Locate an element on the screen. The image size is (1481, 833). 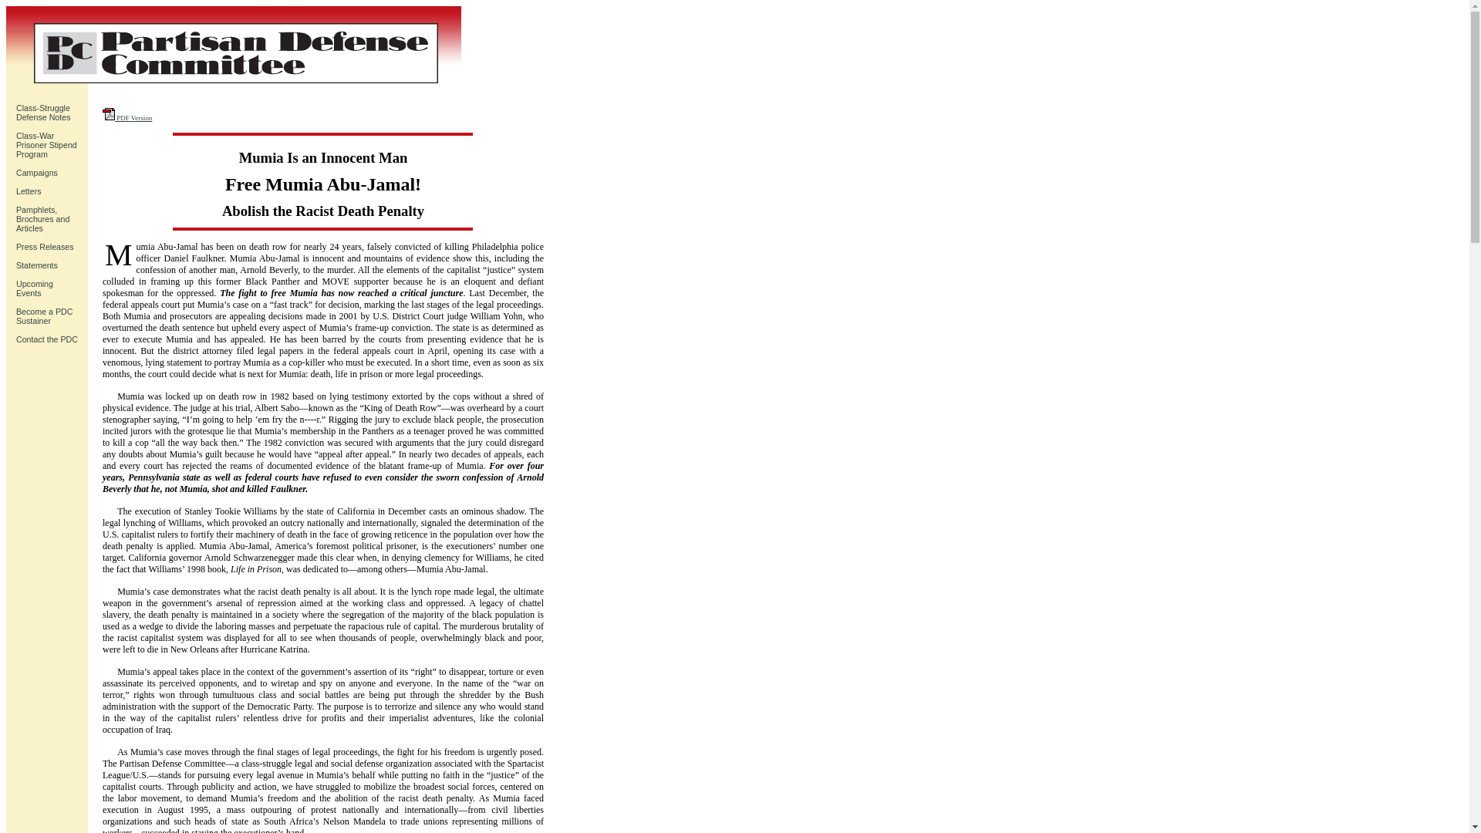
Become a PDC Sustainer is located at coordinates (47, 339).